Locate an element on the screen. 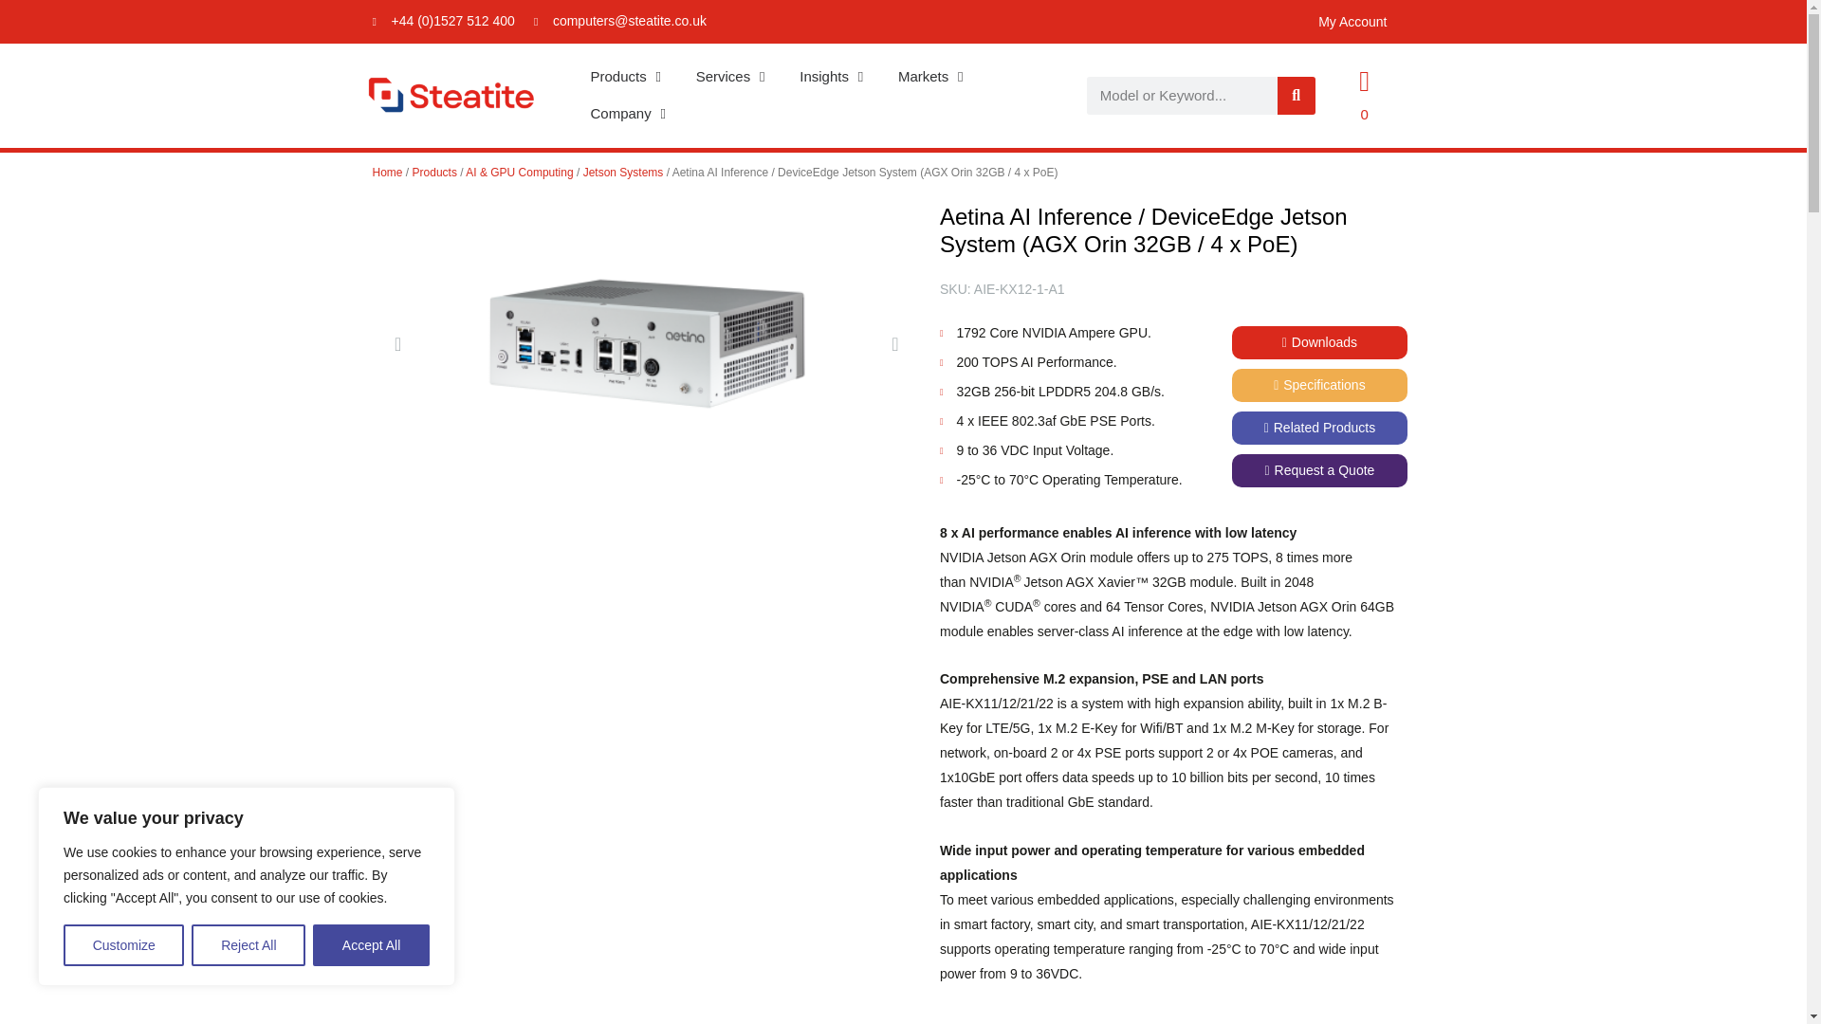 This screenshot has height=1024, width=1821. Reject All is located at coordinates (248, 945).